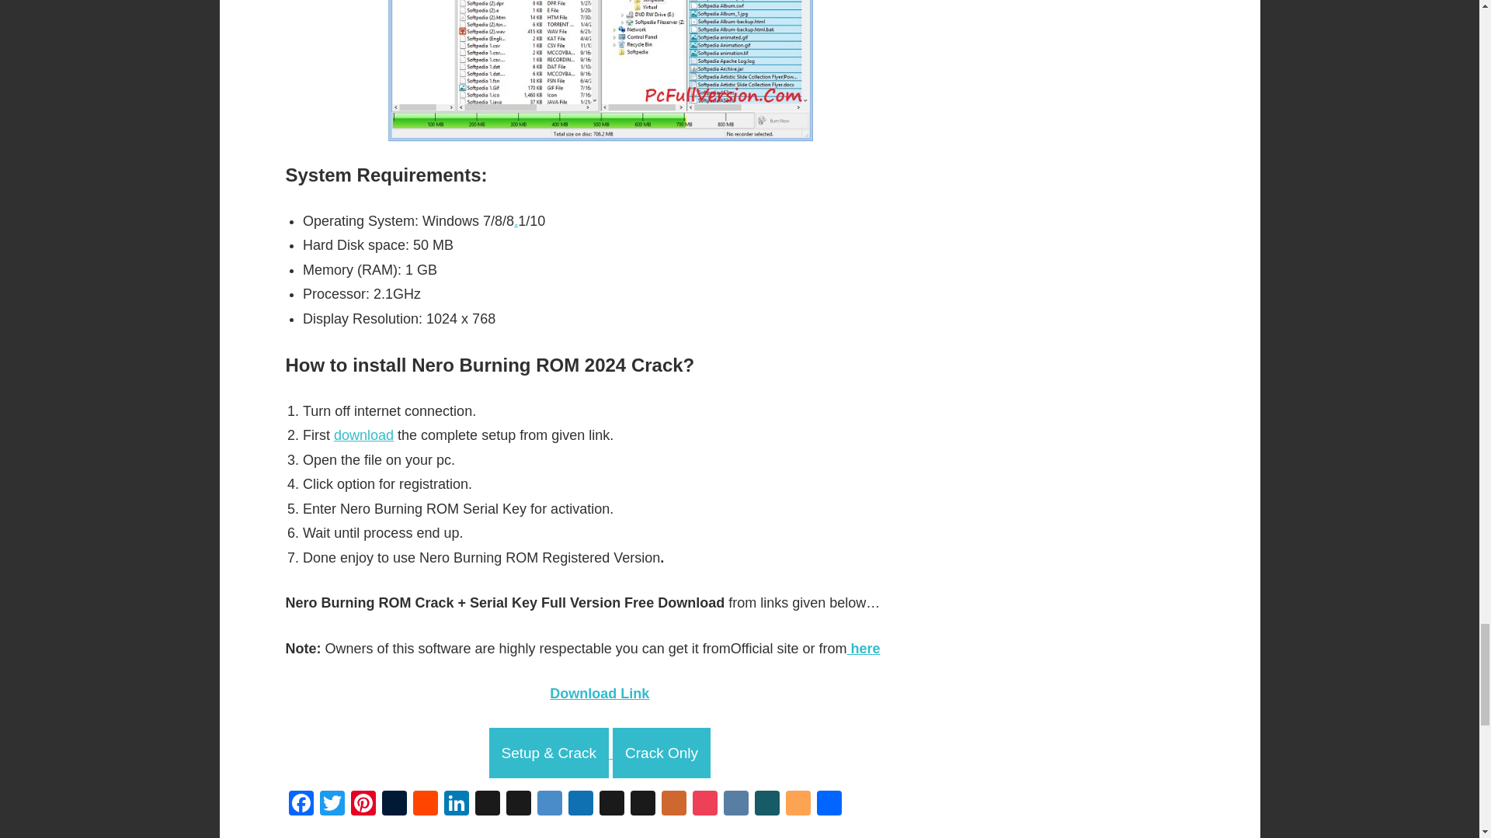  What do you see at coordinates (457, 805) in the screenshot?
I see `LinkedIn` at bounding box center [457, 805].